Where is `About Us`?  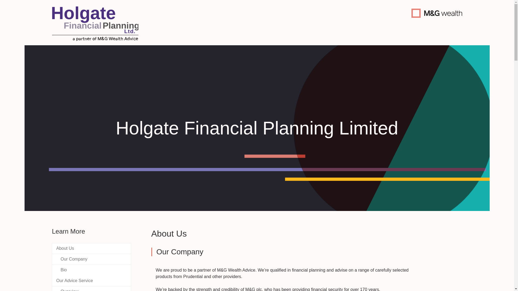 About Us is located at coordinates (288, 279).